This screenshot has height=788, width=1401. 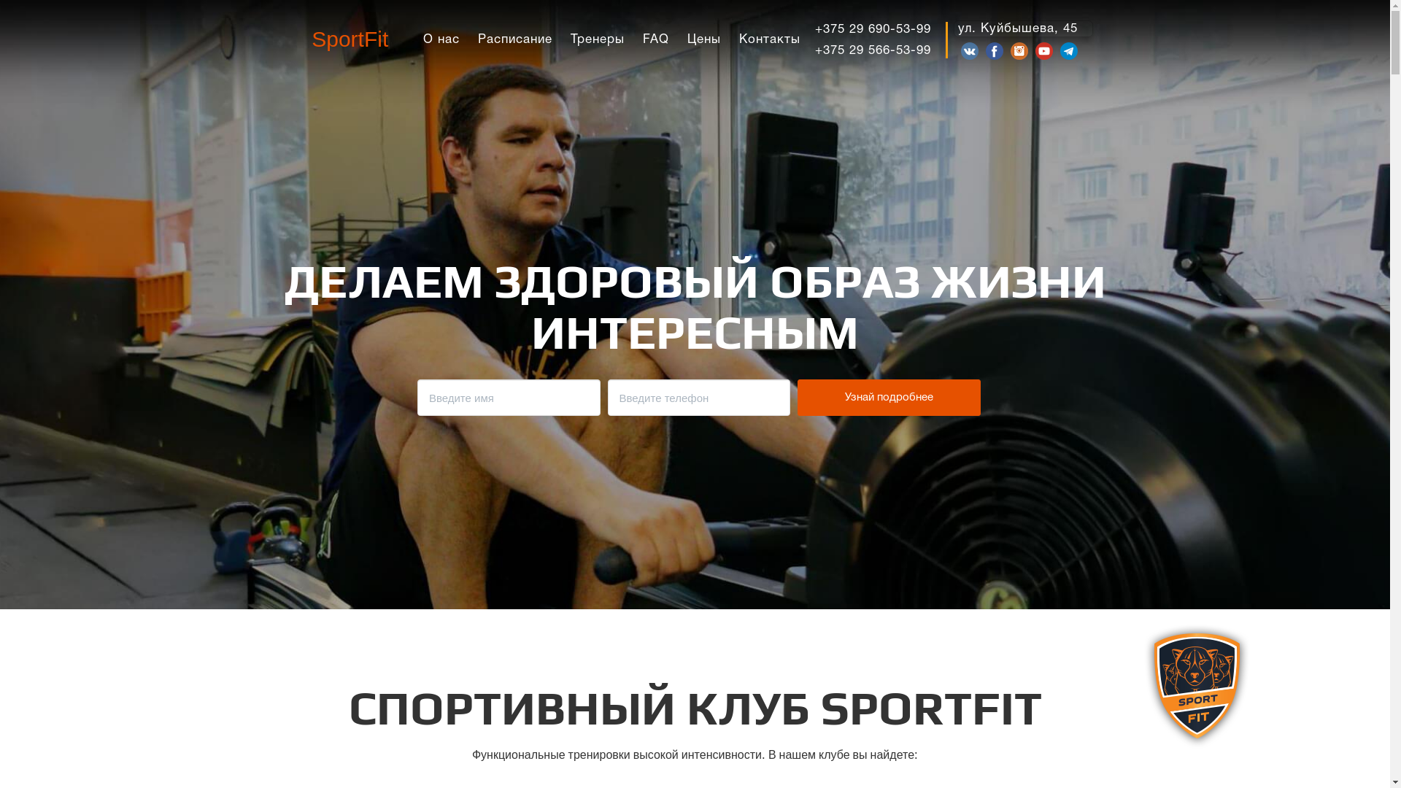 I want to click on +375 29 566-53-99, so click(x=880, y=48).